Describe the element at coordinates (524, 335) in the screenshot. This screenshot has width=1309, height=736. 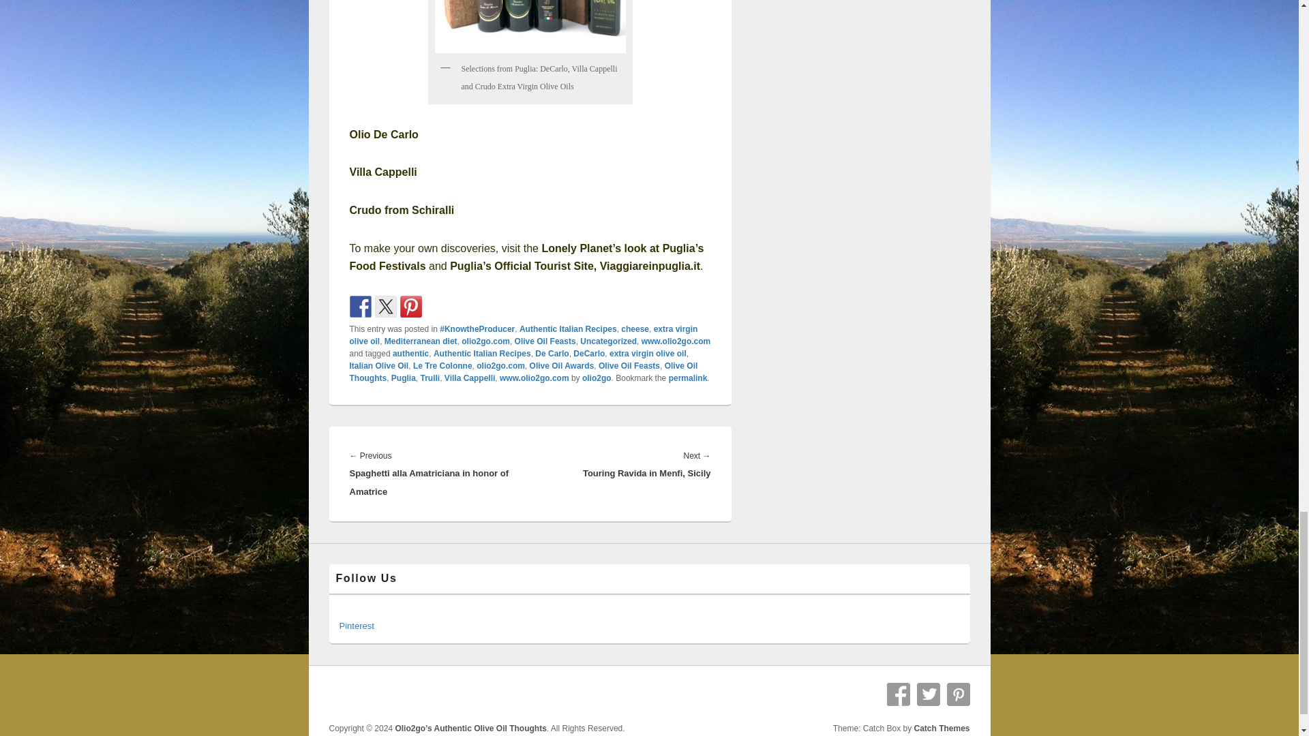
I see `extra virgin olive oil` at that location.